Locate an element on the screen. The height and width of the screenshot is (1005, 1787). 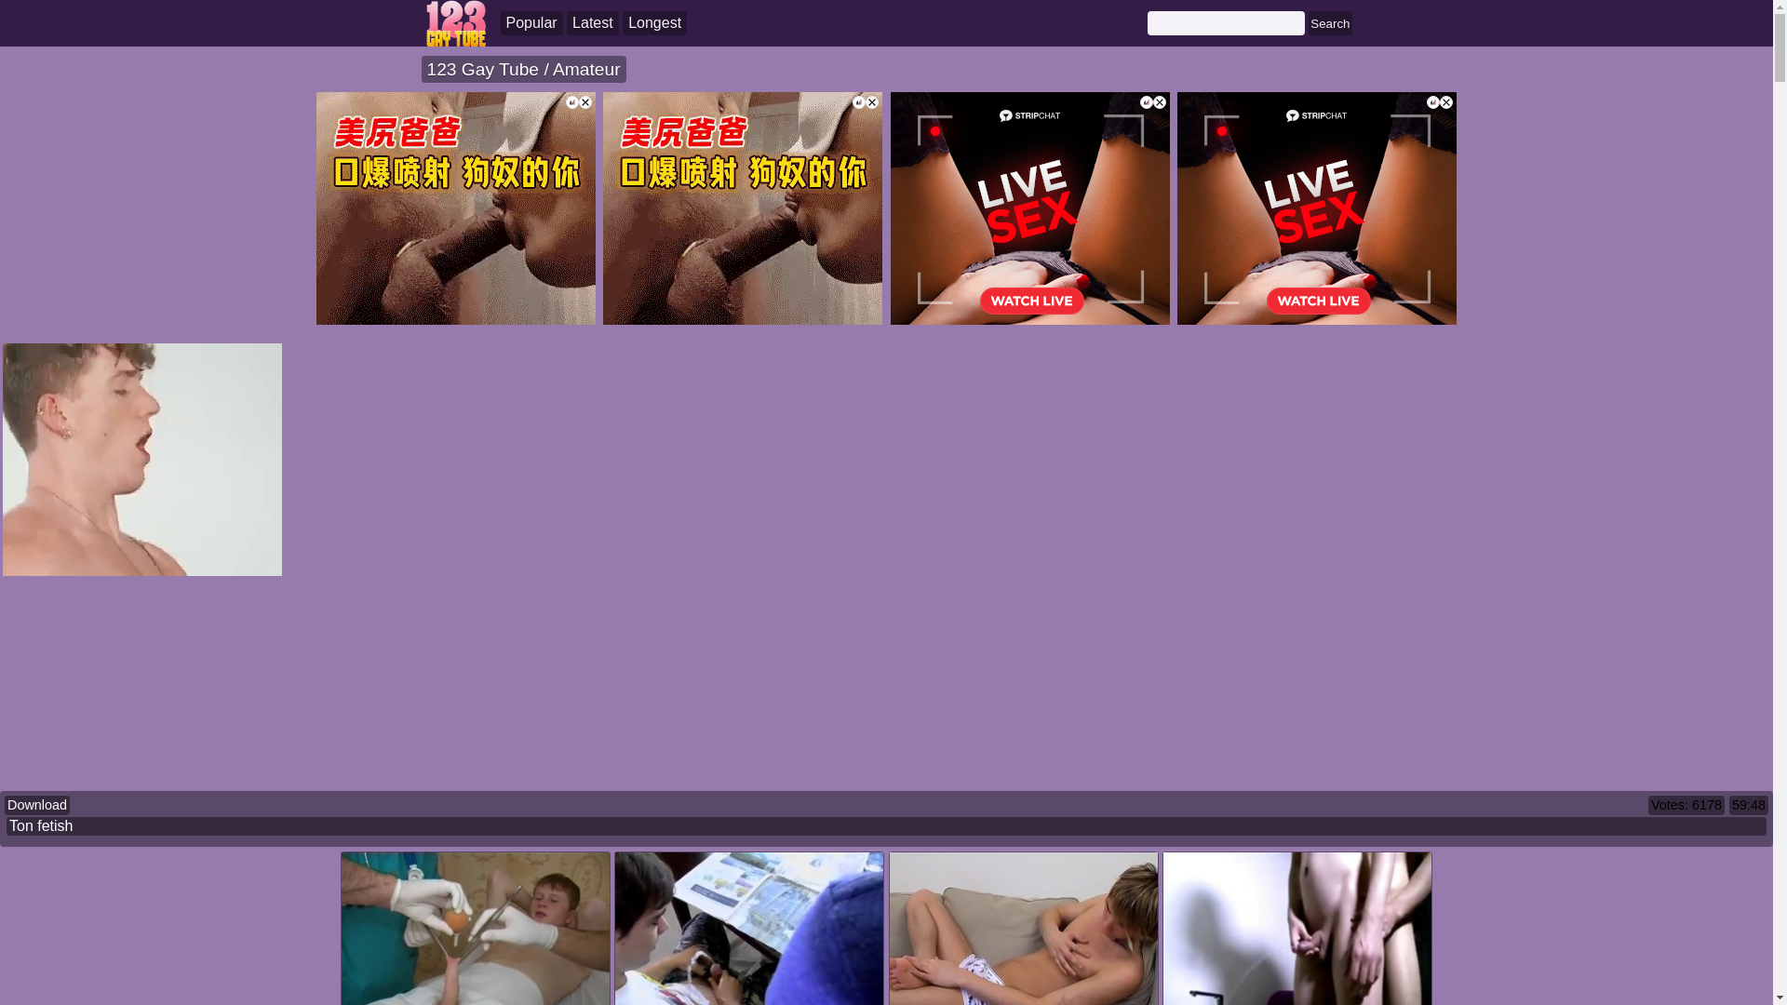
Longest is located at coordinates (655, 23).